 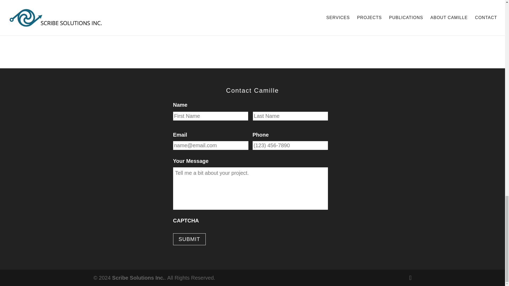 What do you see at coordinates (126, 22) in the screenshot?
I see `logo-suncor` at bounding box center [126, 22].